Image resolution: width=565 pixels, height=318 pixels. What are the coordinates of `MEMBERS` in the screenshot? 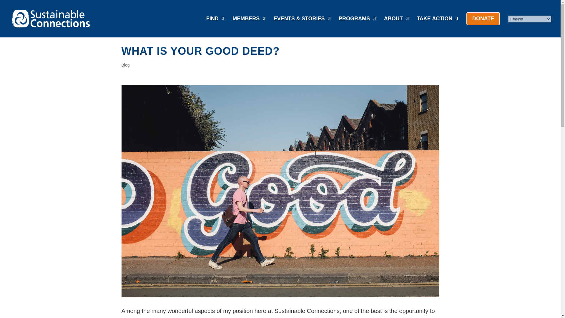 It's located at (249, 25).